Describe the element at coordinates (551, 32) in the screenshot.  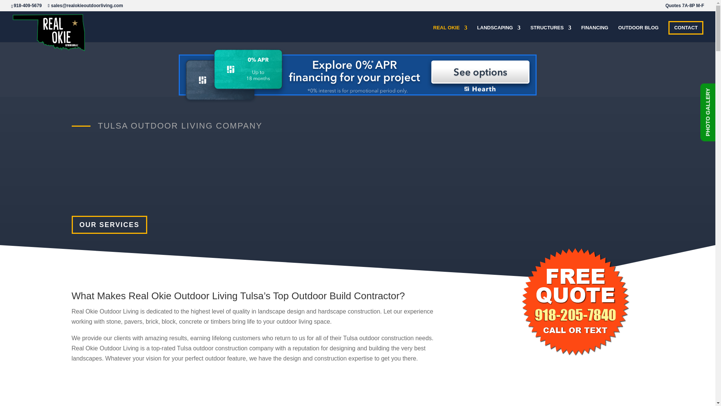
I see `STRUCTURES` at that location.